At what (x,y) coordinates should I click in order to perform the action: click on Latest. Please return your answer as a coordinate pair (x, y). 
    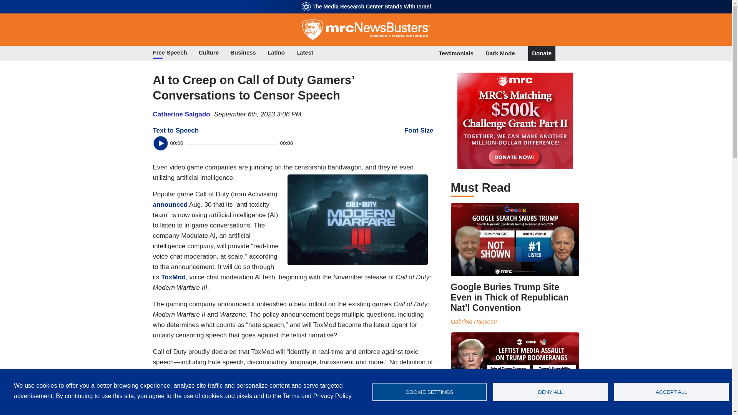
    Looking at the image, I should click on (304, 53).